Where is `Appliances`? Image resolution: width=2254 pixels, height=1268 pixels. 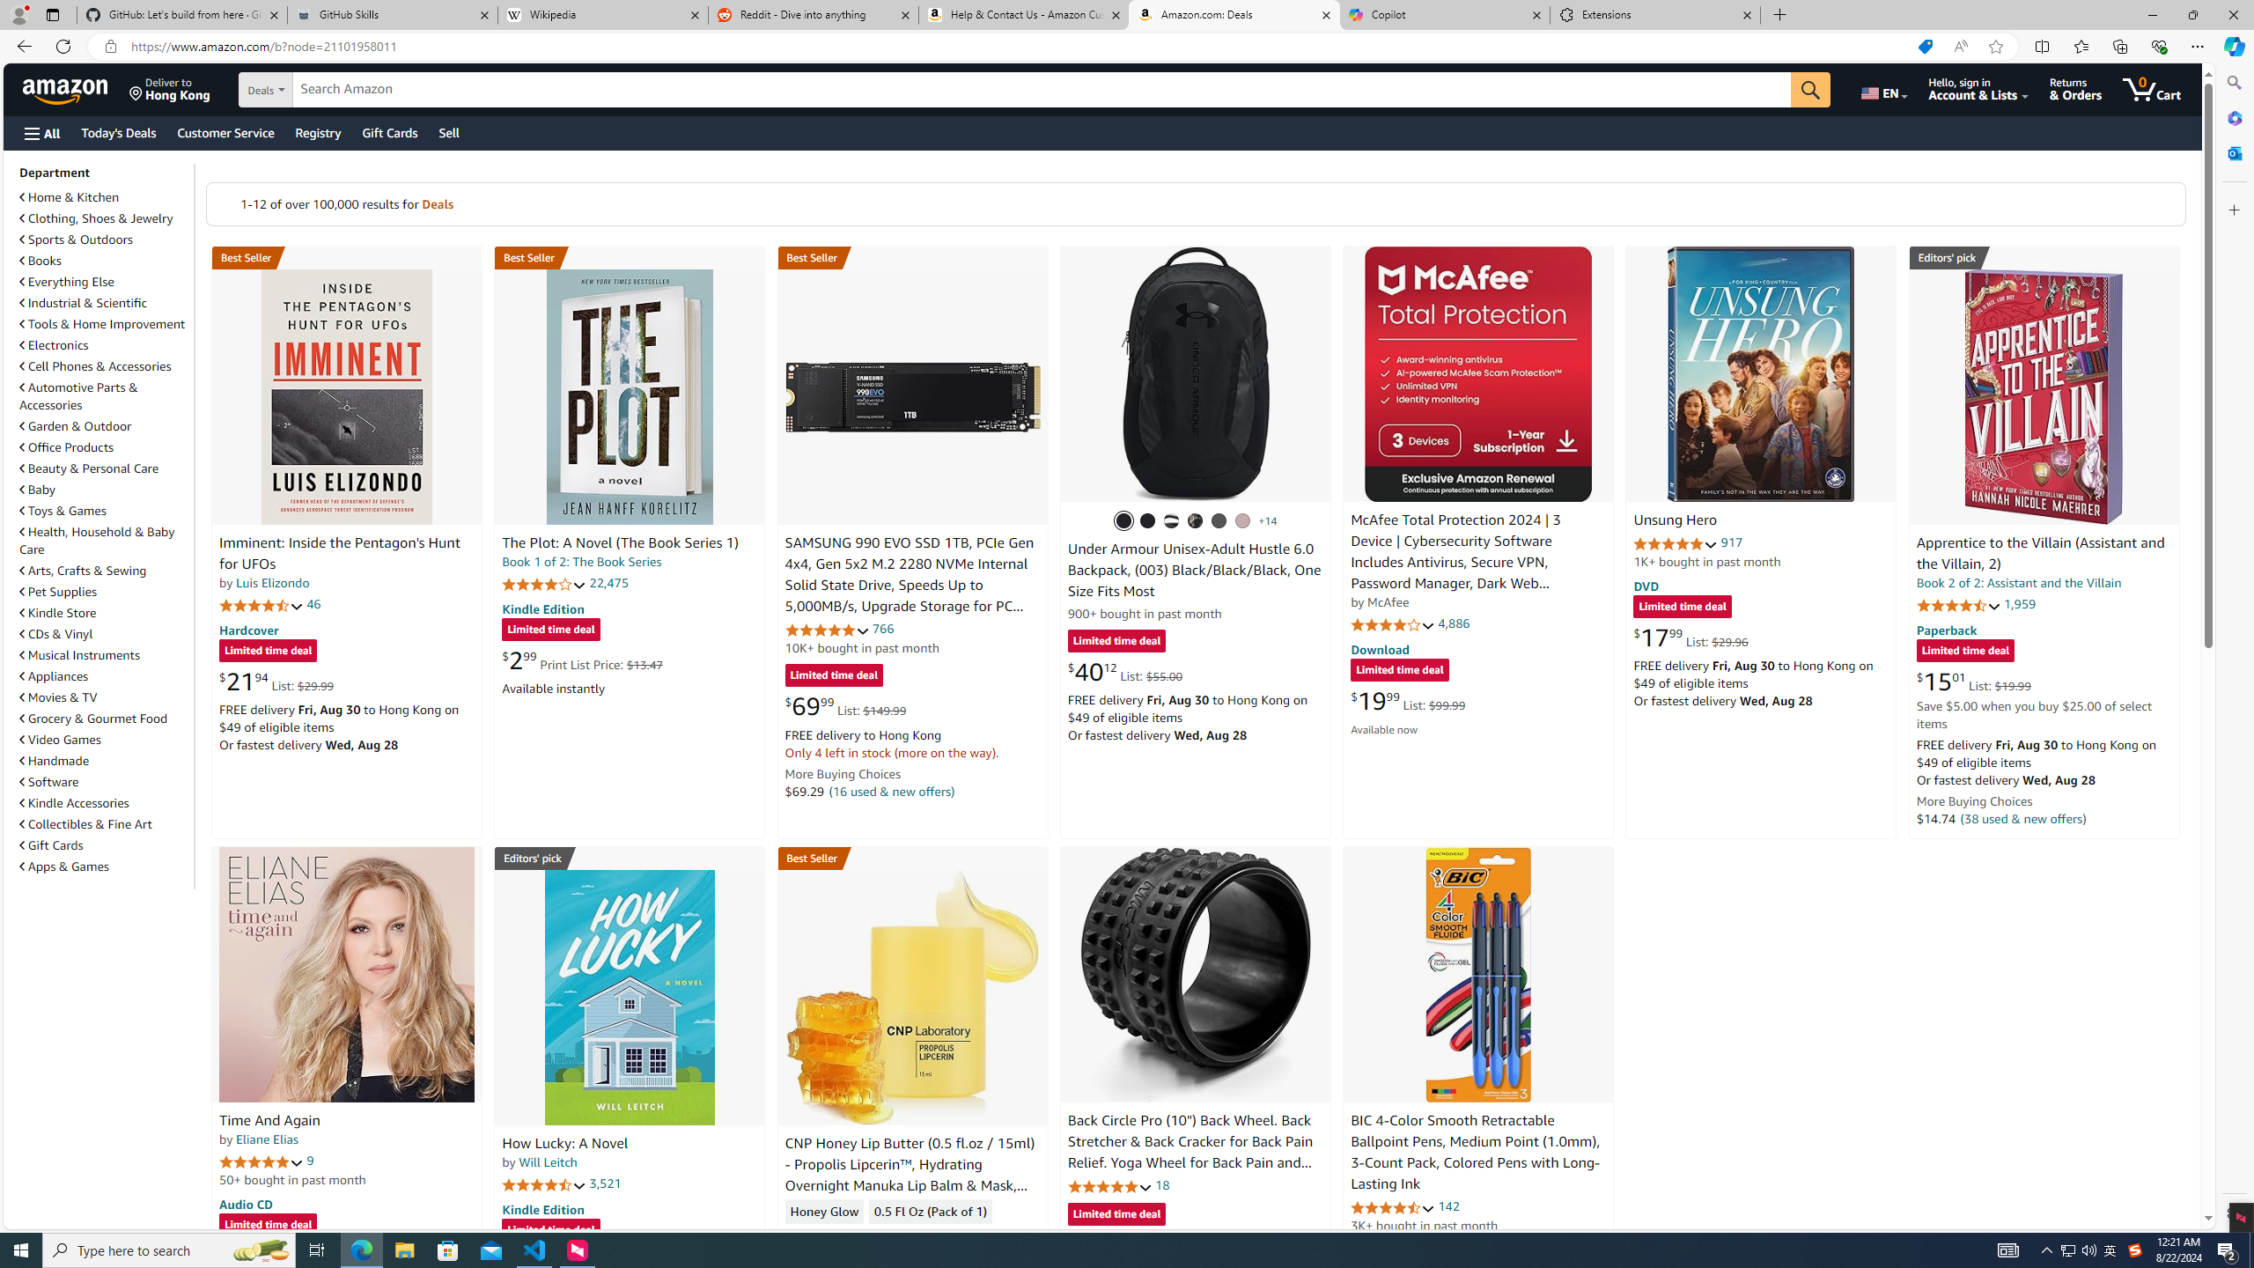 Appliances is located at coordinates (105, 675).